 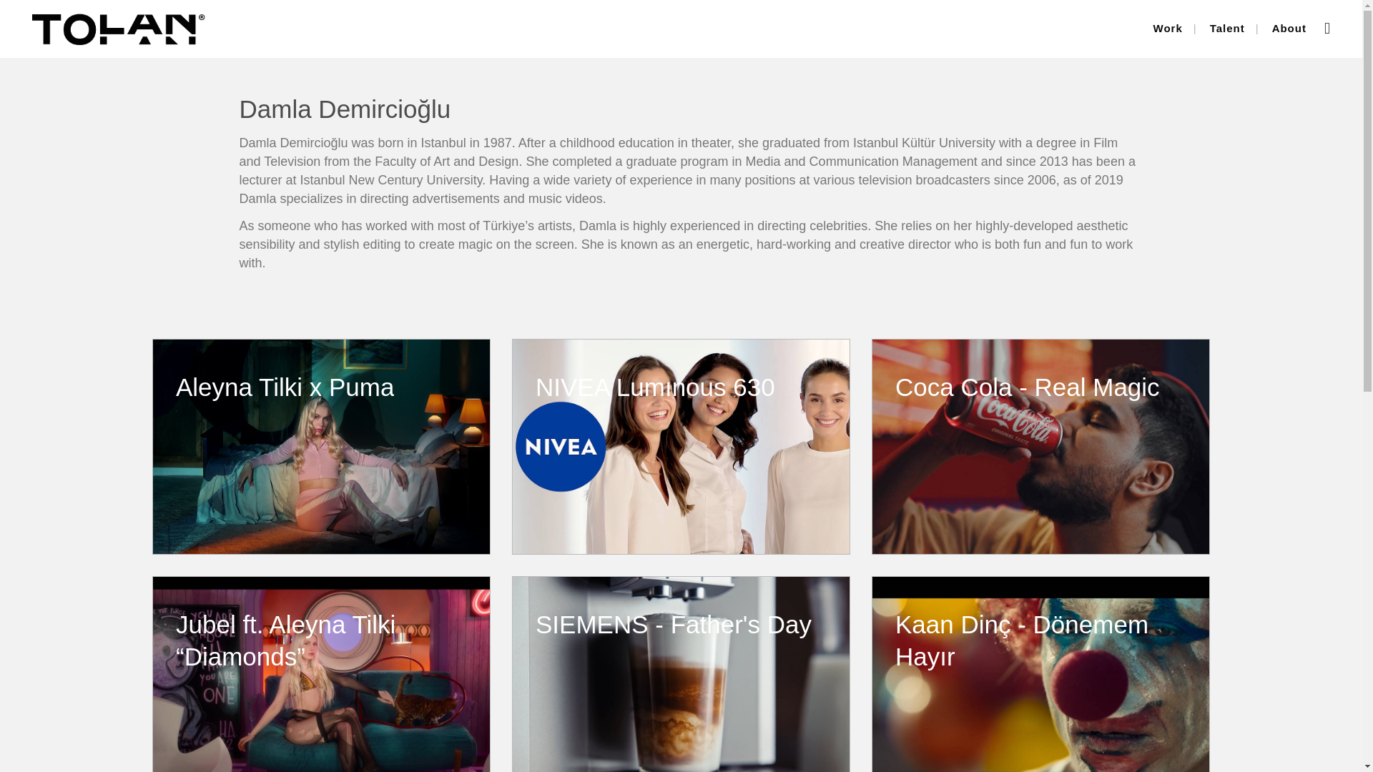 What do you see at coordinates (1227, 29) in the screenshot?
I see `Talent` at bounding box center [1227, 29].